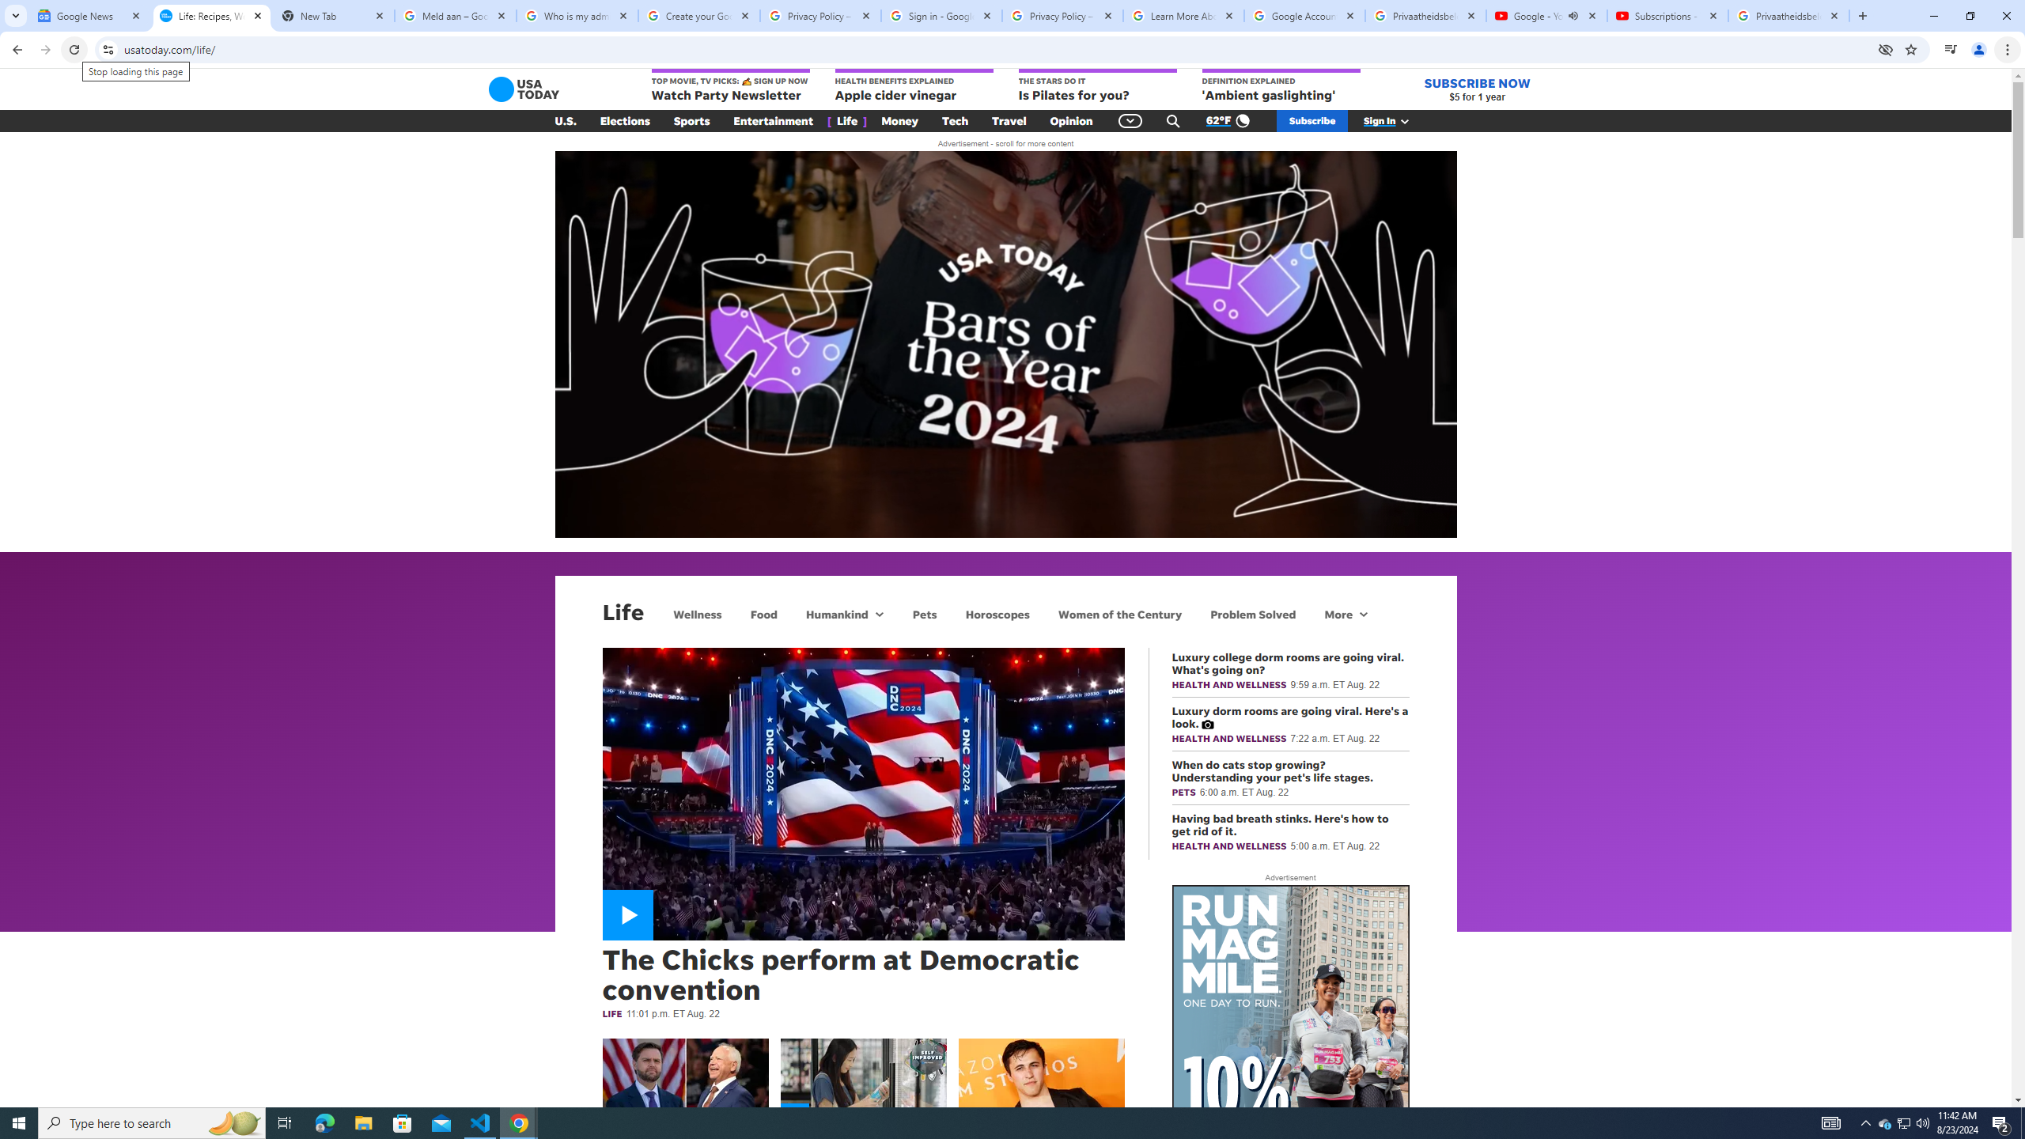  Describe the element at coordinates (1305, 16) in the screenshot. I see `Google Account` at that location.